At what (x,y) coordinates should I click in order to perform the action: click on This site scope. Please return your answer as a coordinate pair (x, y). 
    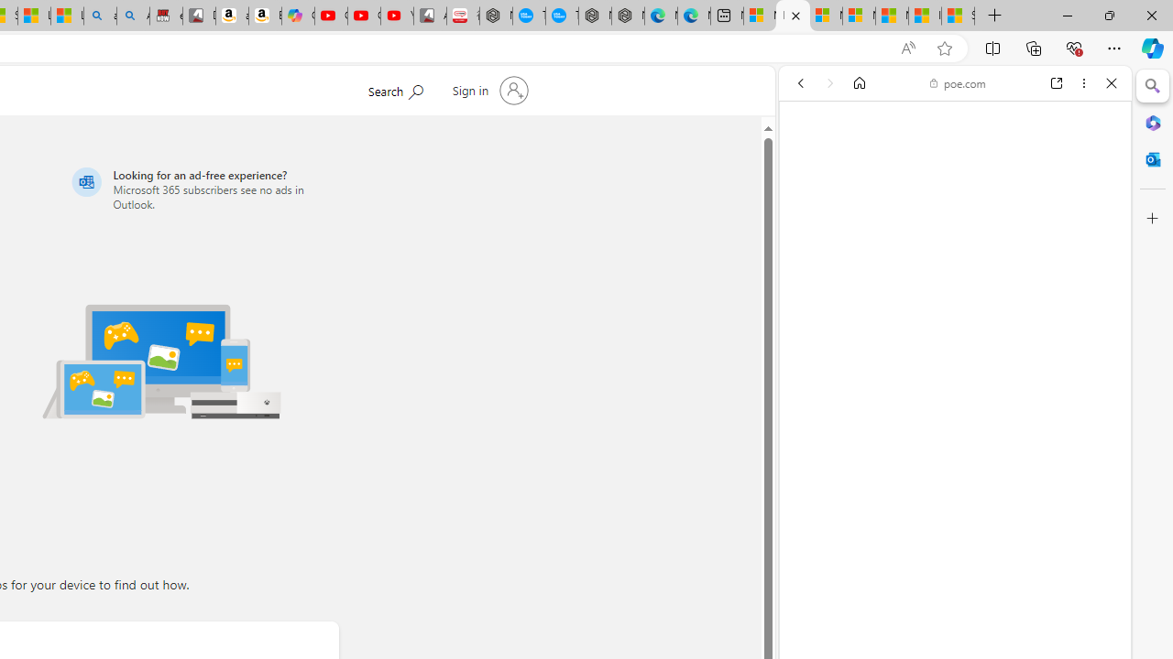
    Looking at the image, I should click on (858, 165).